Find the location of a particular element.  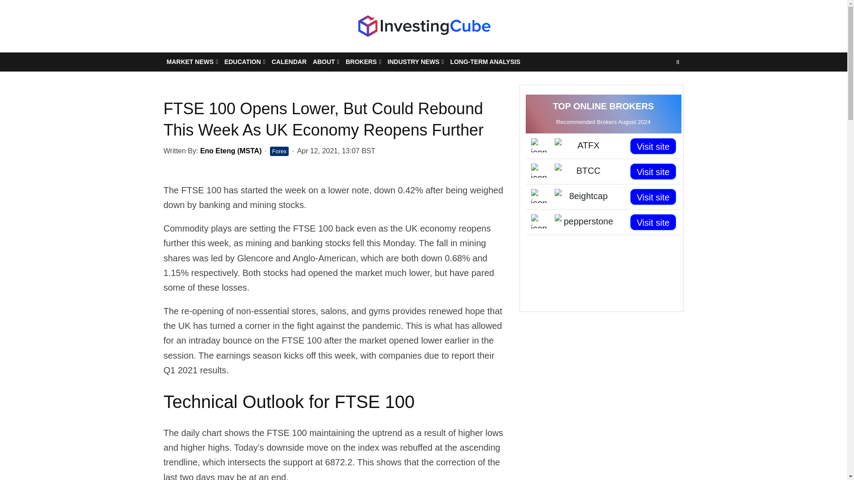

INDUSTRY NEWS is located at coordinates (415, 61).